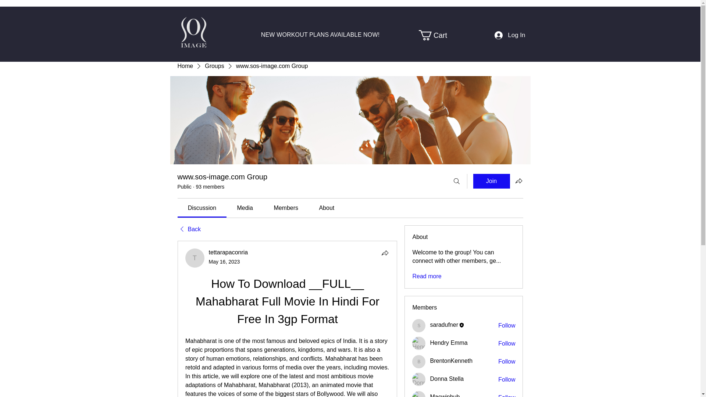  I want to click on Log In, so click(510, 35).